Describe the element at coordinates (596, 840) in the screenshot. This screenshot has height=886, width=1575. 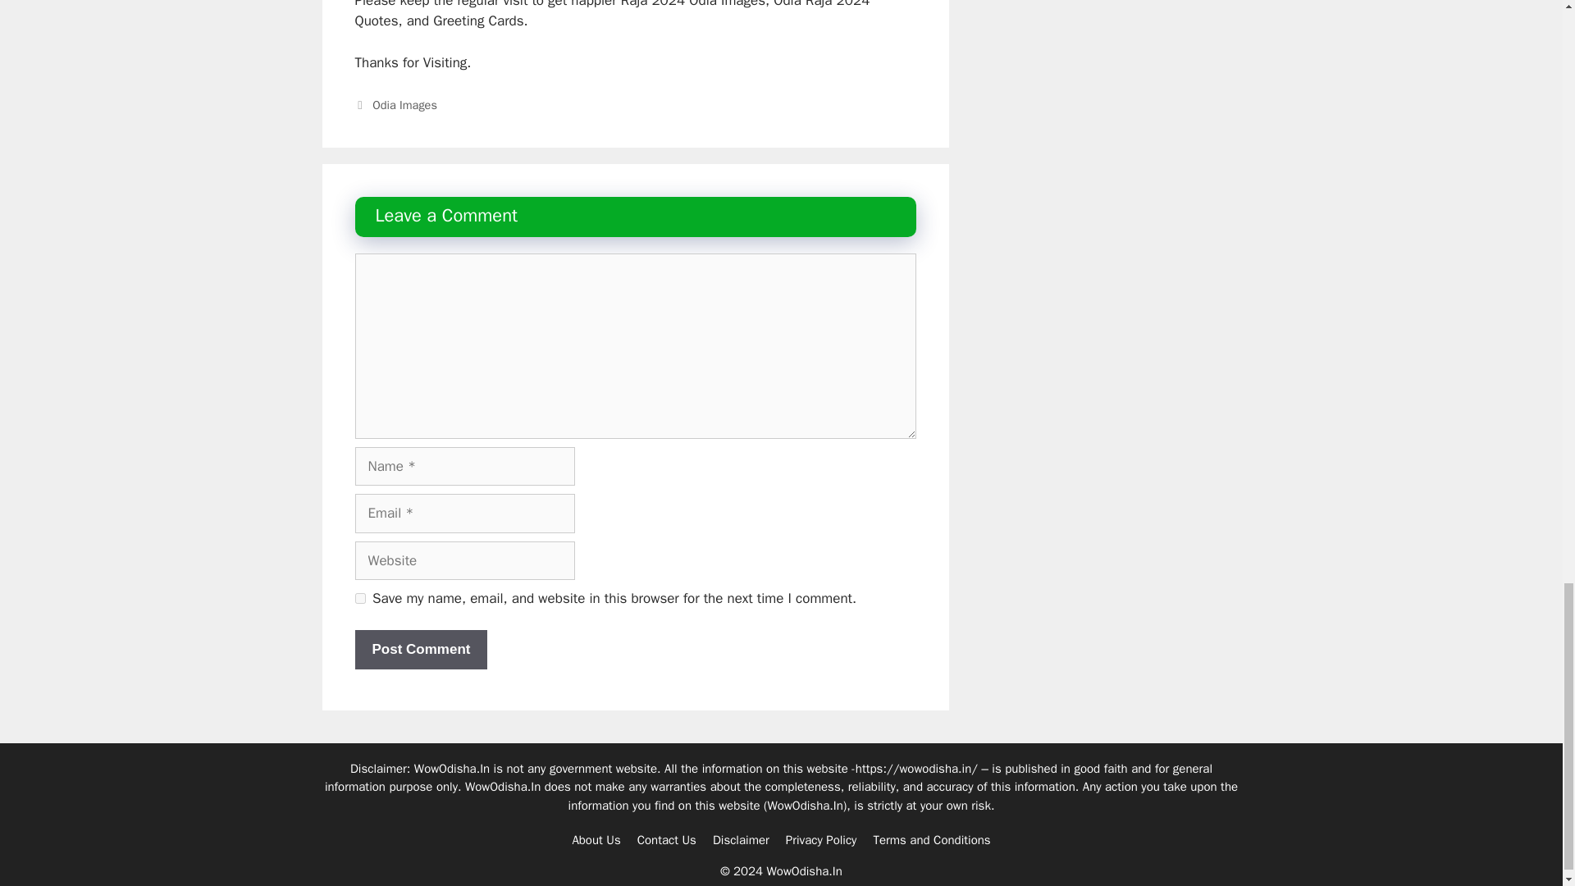
I see `About Us` at that location.